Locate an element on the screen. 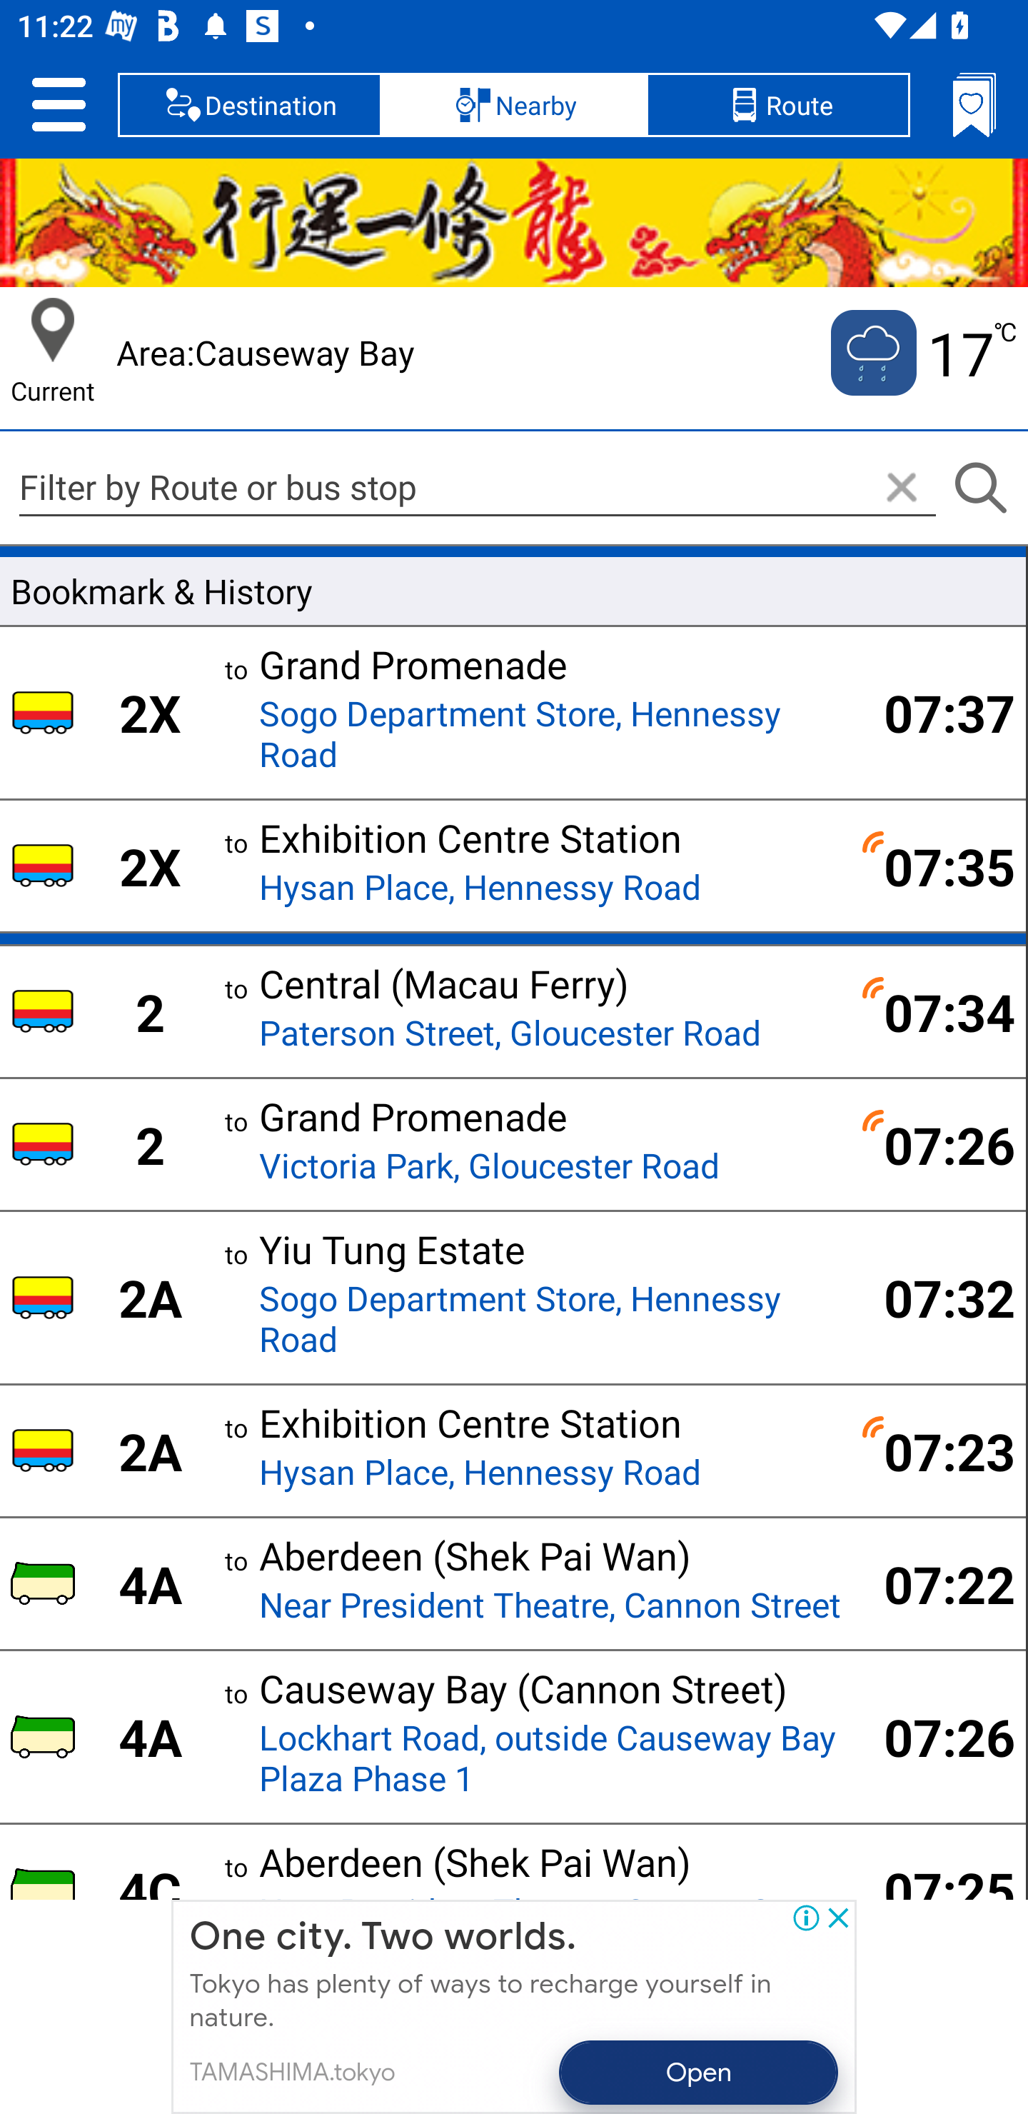  07:23 is located at coordinates (934, 1451).